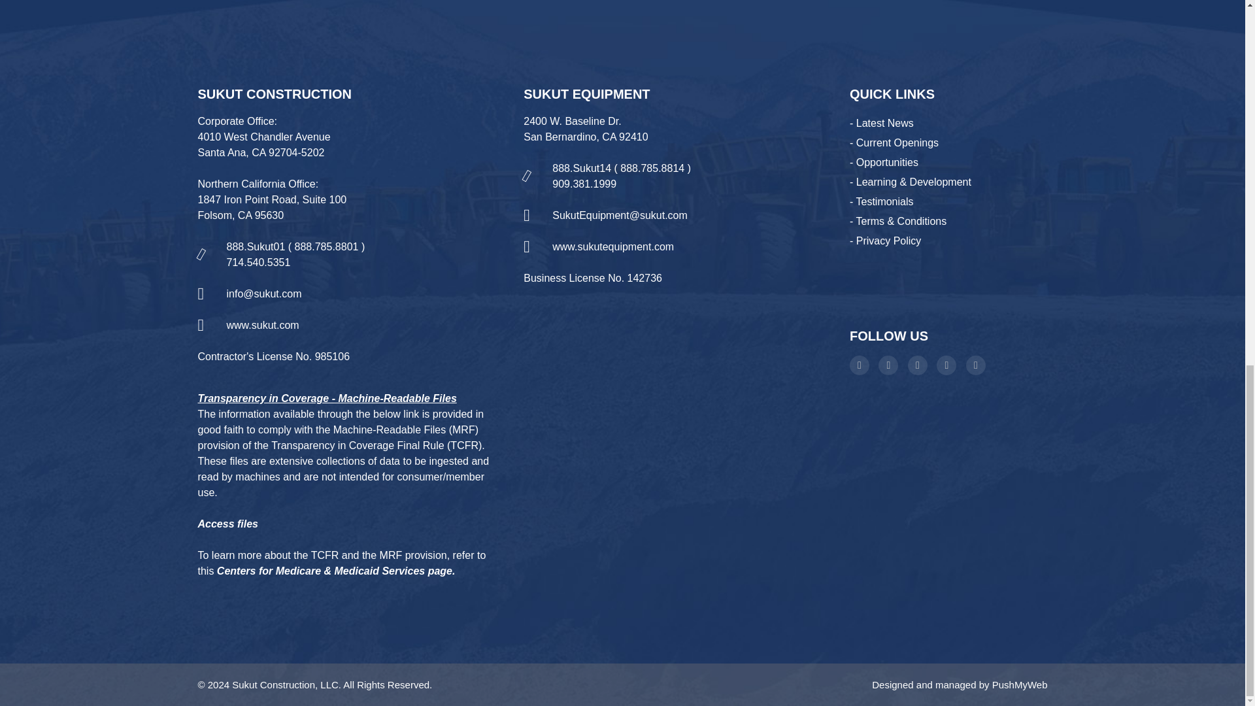 This screenshot has height=706, width=1255. What do you see at coordinates (881, 123) in the screenshot?
I see `- Latest News` at bounding box center [881, 123].